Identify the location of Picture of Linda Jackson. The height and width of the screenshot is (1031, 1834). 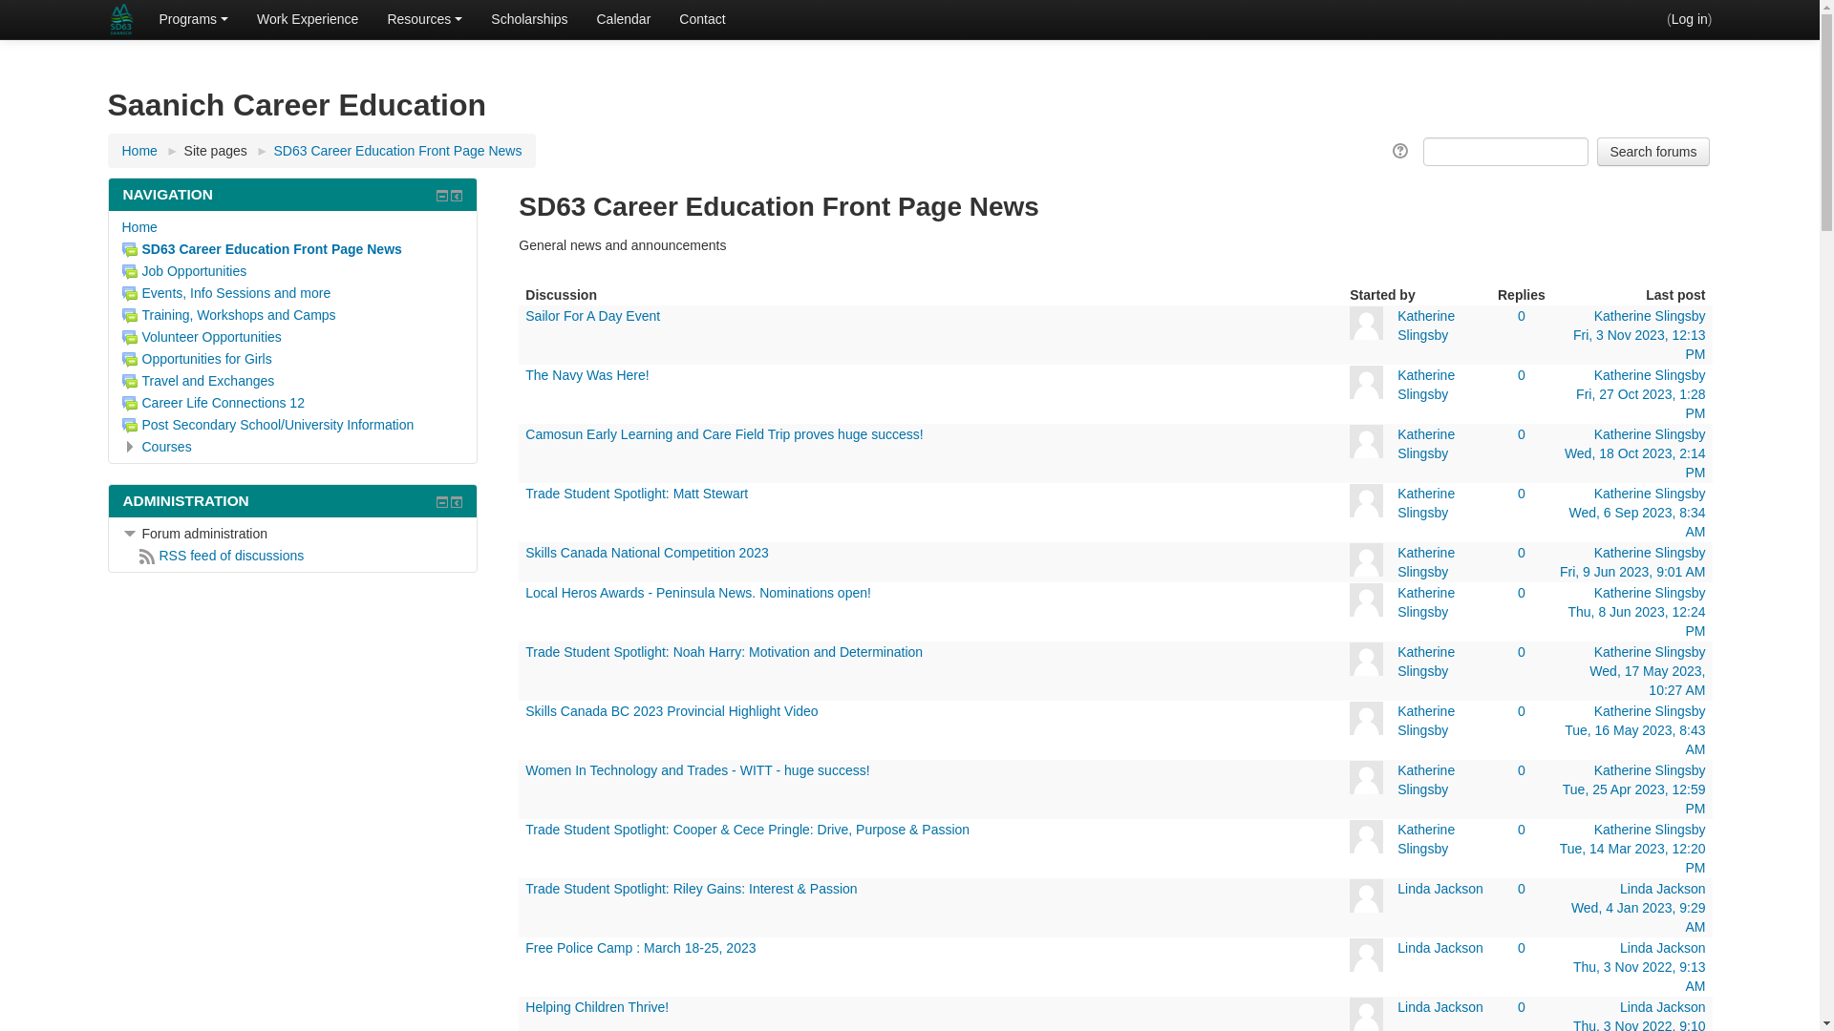
(1366, 895).